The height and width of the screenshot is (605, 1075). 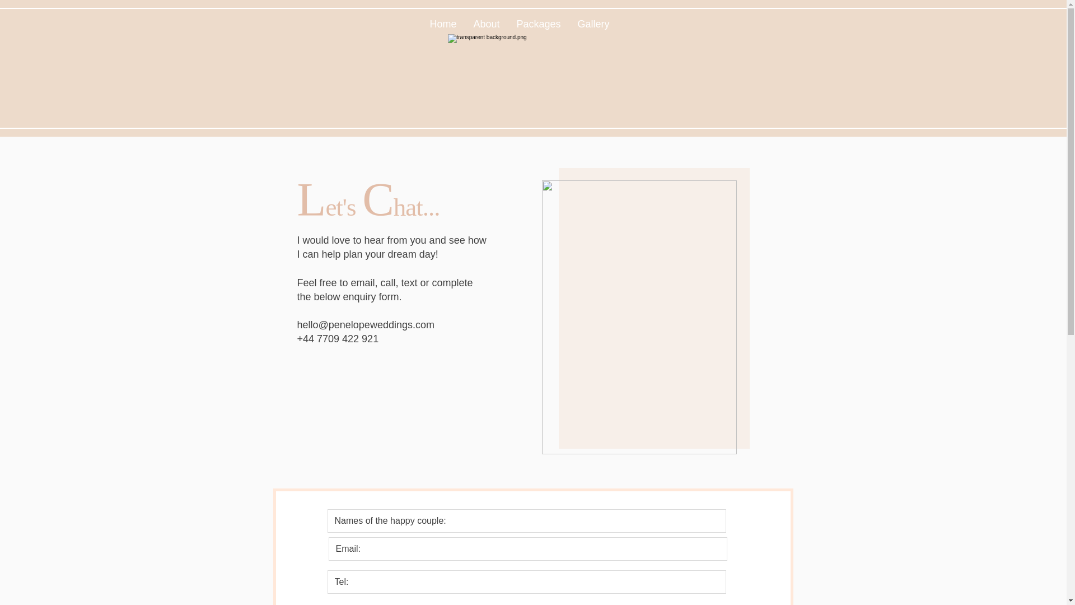 What do you see at coordinates (592, 24) in the screenshot?
I see `Gallery` at bounding box center [592, 24].